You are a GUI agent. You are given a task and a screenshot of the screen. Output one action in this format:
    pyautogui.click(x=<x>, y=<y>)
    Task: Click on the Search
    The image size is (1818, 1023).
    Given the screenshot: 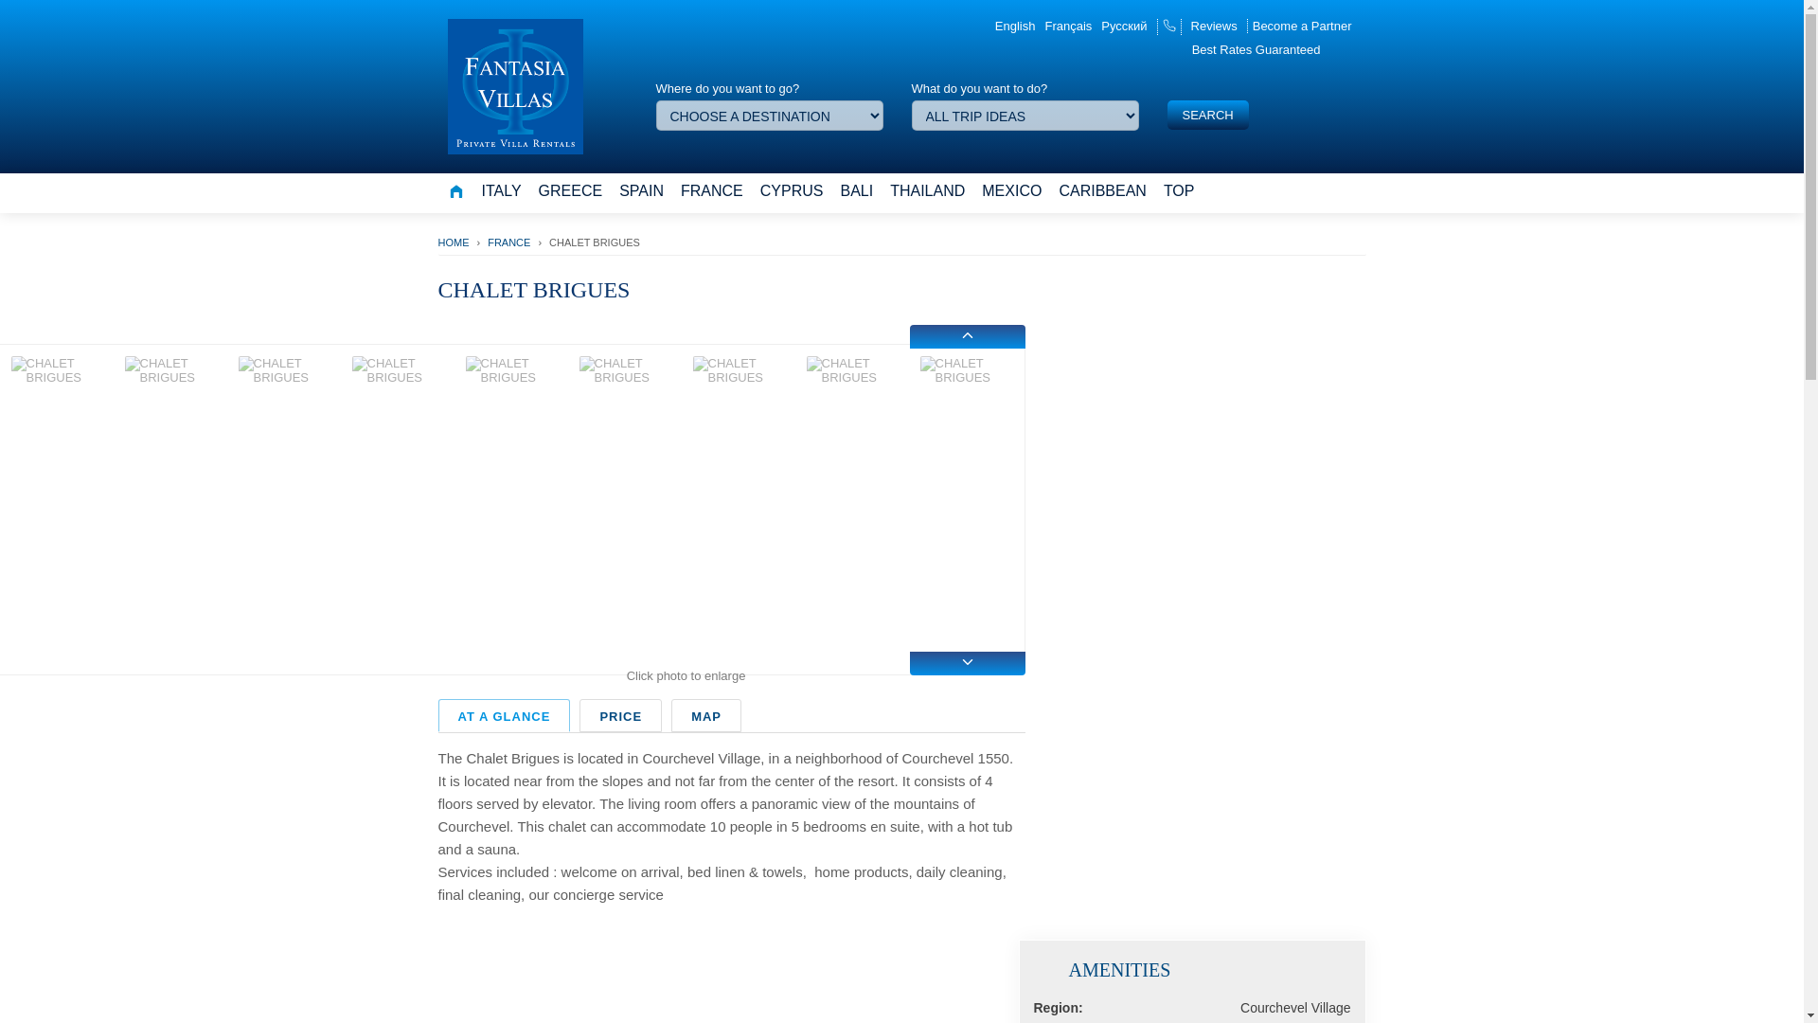 What is the action you would take?
    pyautogui.click(x=1206, y=115)
    